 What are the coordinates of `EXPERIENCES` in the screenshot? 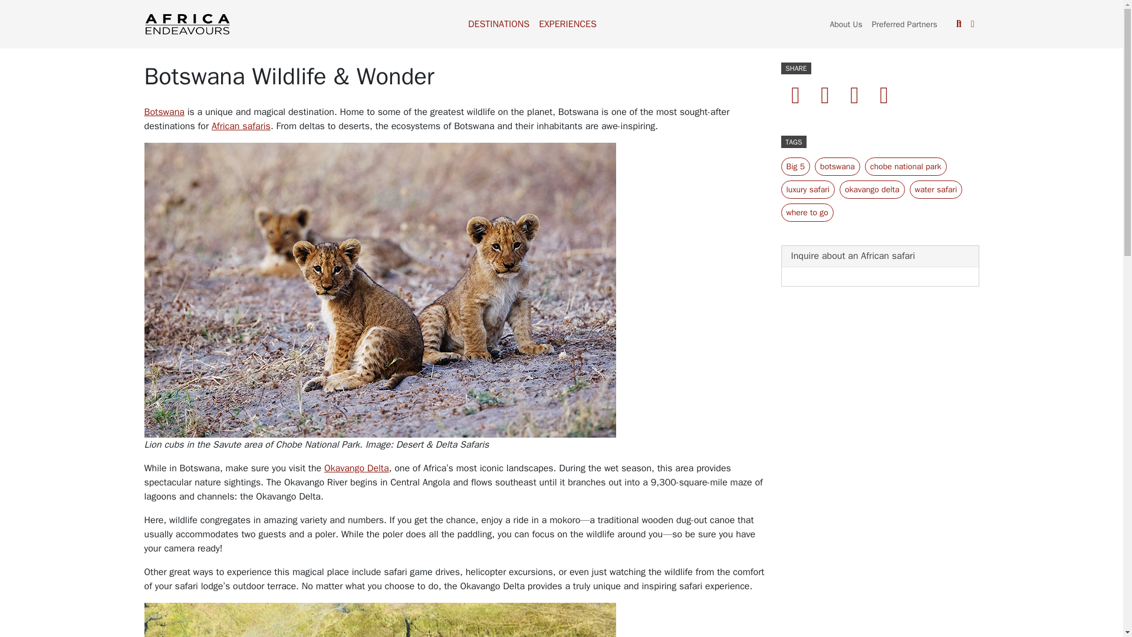 It's located at (567, 24).